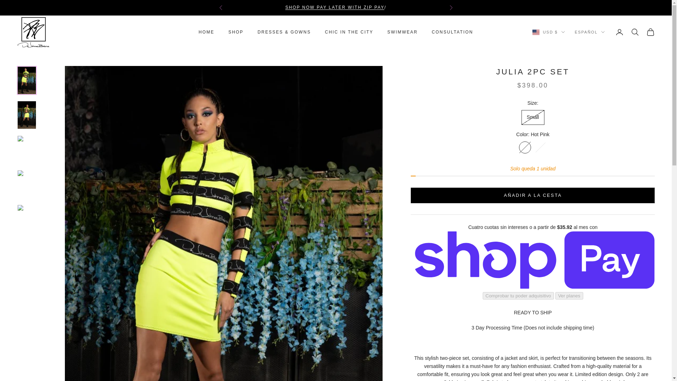 This screenshot has width=677, height=381. What do you see at coordinates (349, 32) in the screenshot?
I see `CHIC IN THE CITY` at bounding box center [349, 32].